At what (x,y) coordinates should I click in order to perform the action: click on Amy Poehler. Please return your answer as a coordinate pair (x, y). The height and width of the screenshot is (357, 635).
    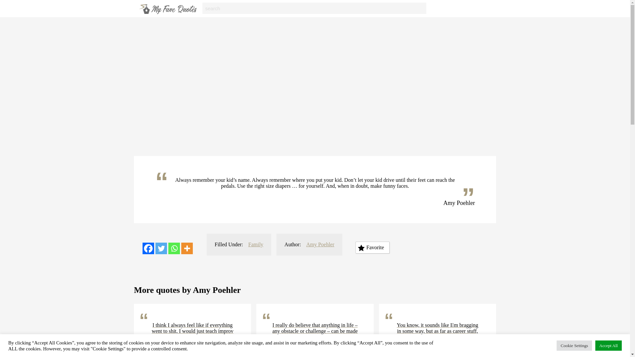
    Looking at the image, I should click on (320, 245).